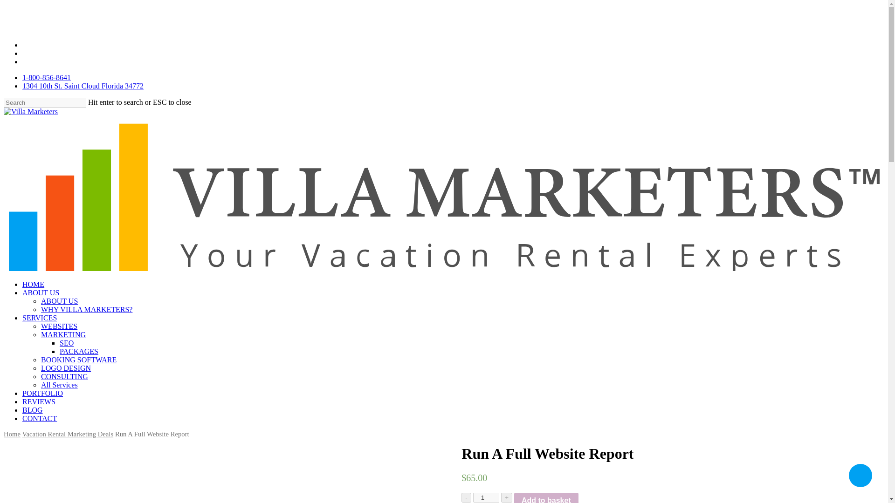 This screenshot has height=503, width=895. Describe the element at coordinates (59, 326) in the screenshot. I see `WEBSITES` at that location.